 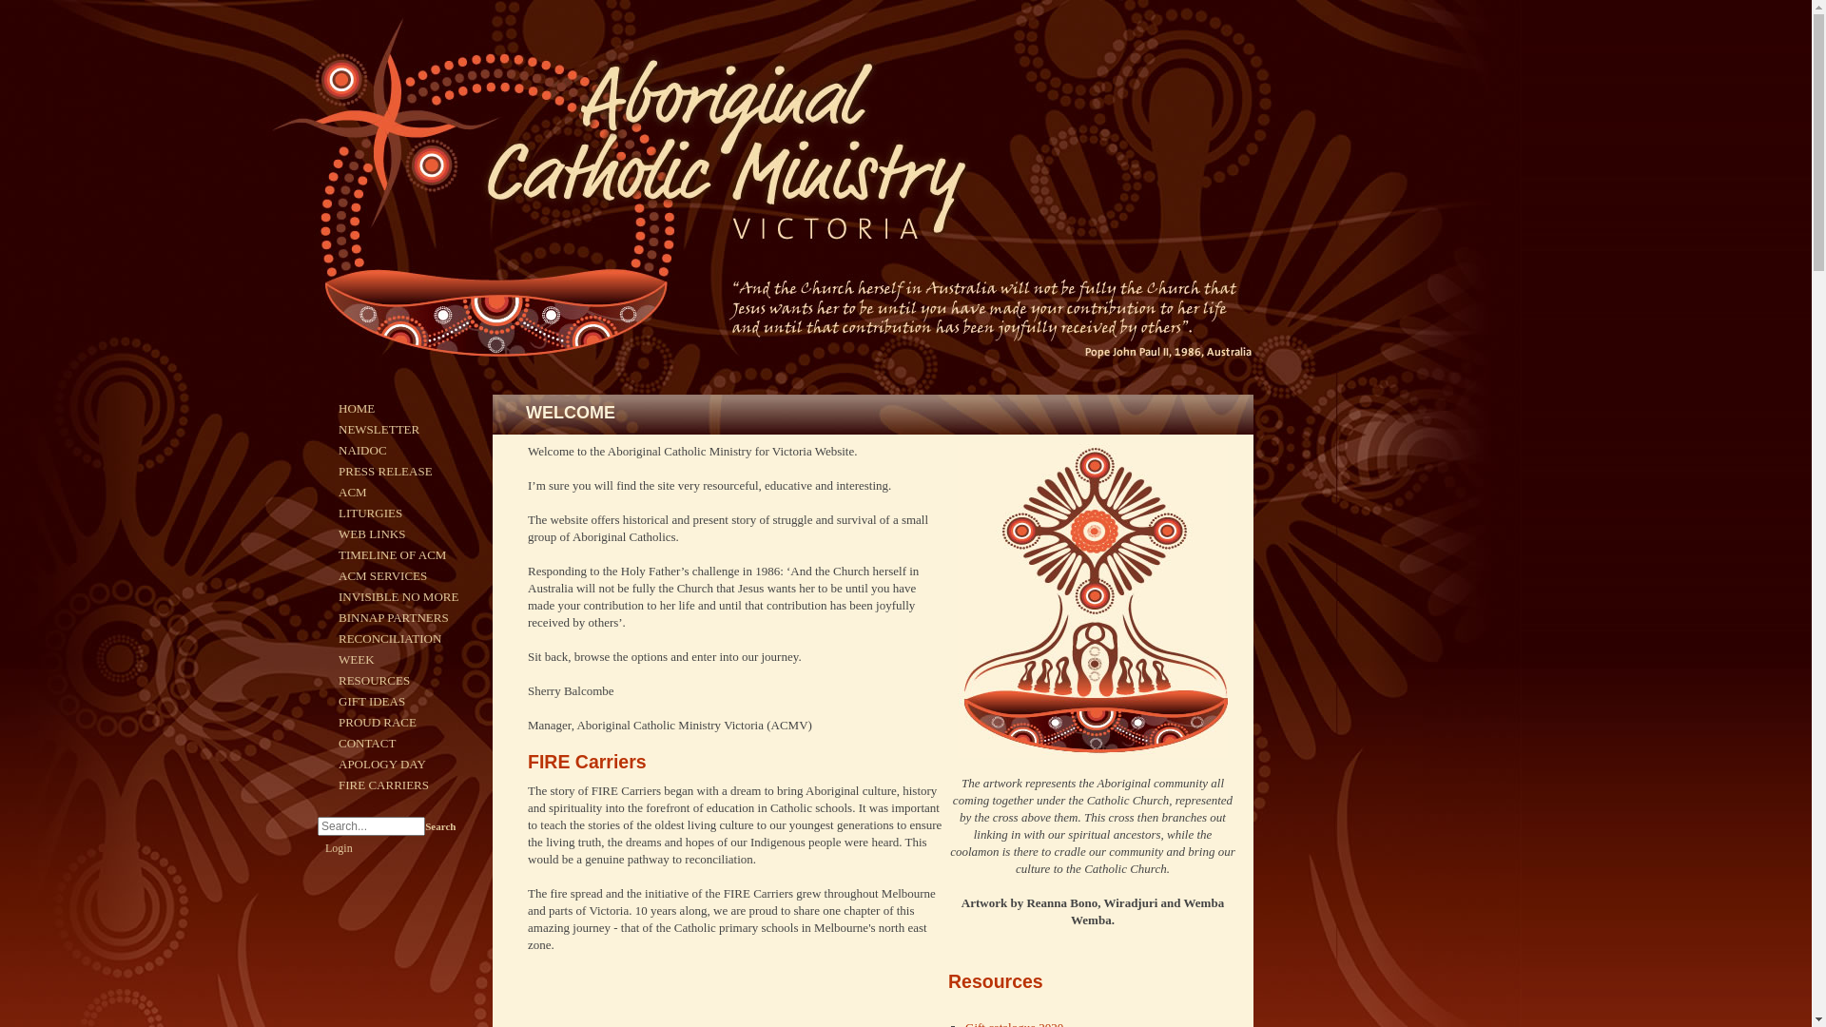 I want to click on BINNAP PARTNERS, so click(x=394, y=618).